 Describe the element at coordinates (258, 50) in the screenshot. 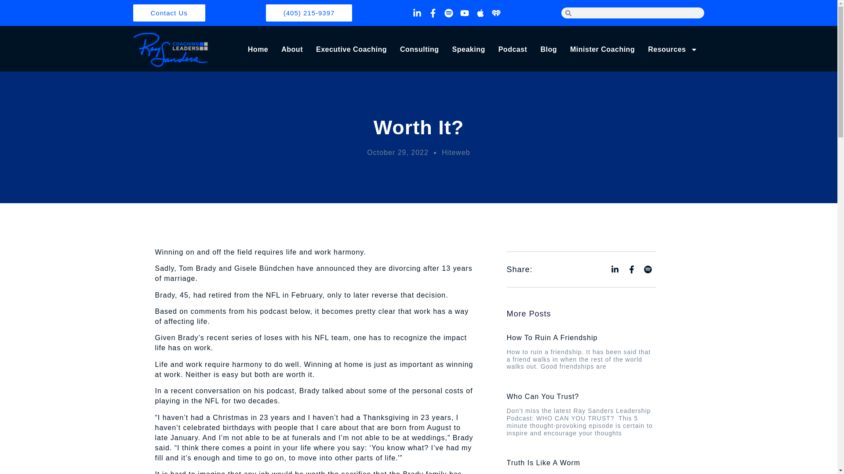

I see `Home` at that location.